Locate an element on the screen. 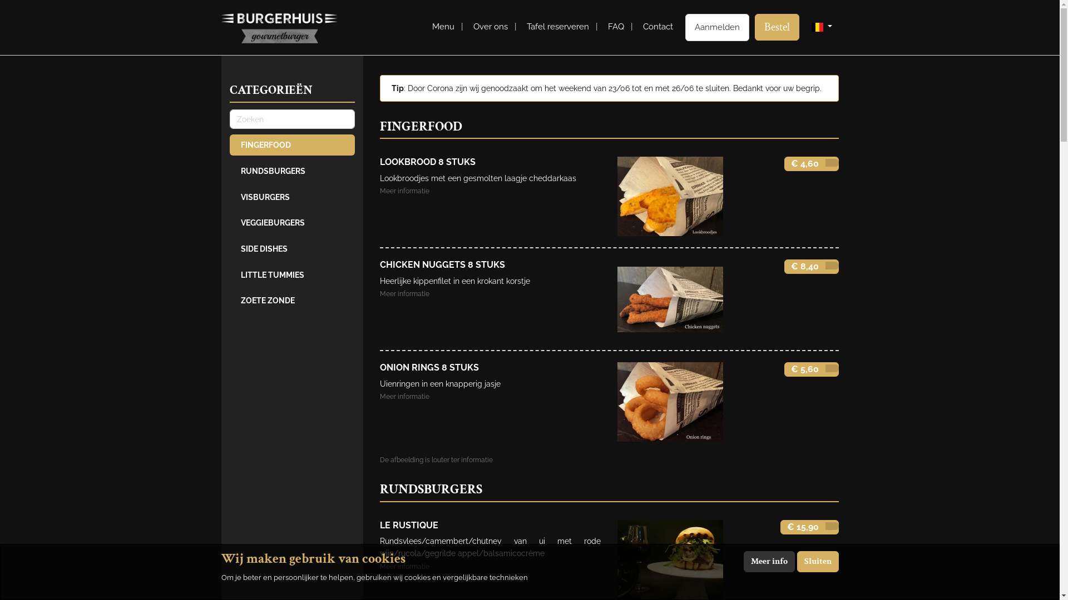  Contact is located at coordinates (658, 27).